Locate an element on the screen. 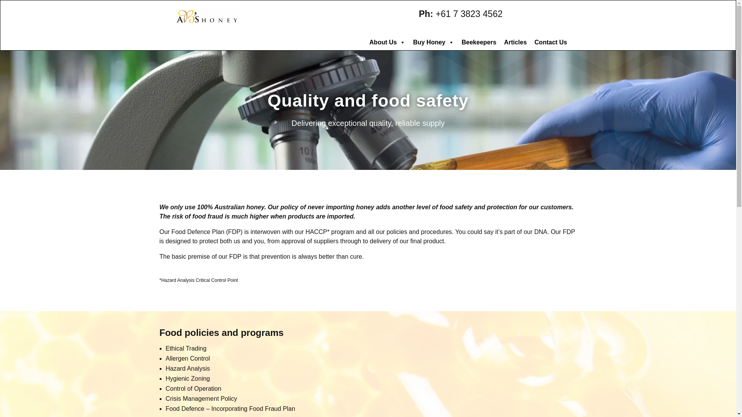 This screenshot has height=417, width=742. About Us is located at coordinates (387, 42).